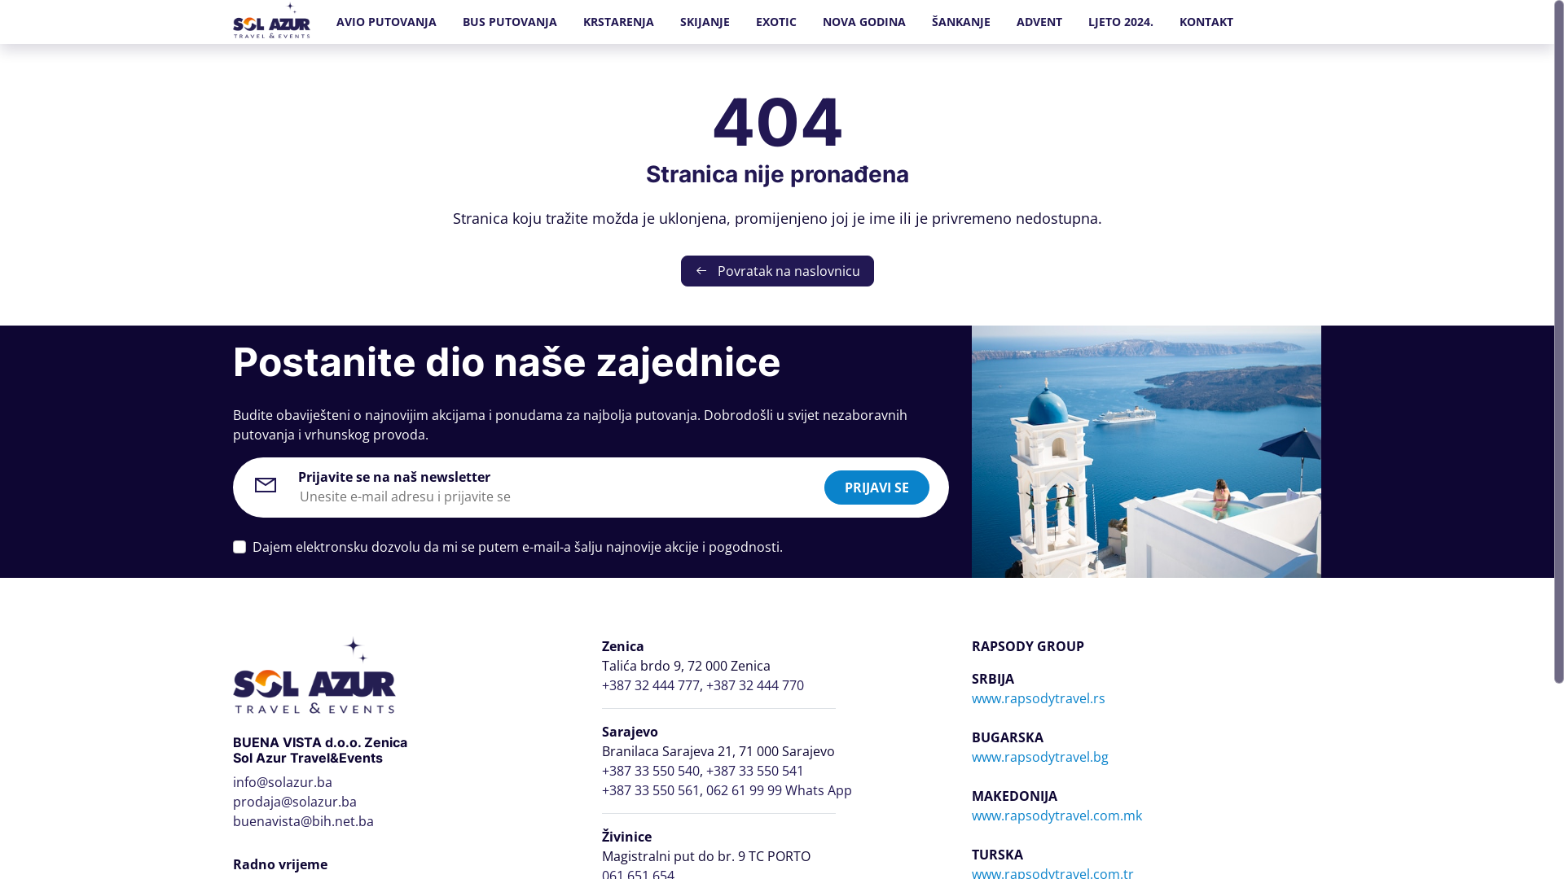 The height and width of the screenshot is (879, 1564). I want to click on EXOTIC, so click(776, 22).